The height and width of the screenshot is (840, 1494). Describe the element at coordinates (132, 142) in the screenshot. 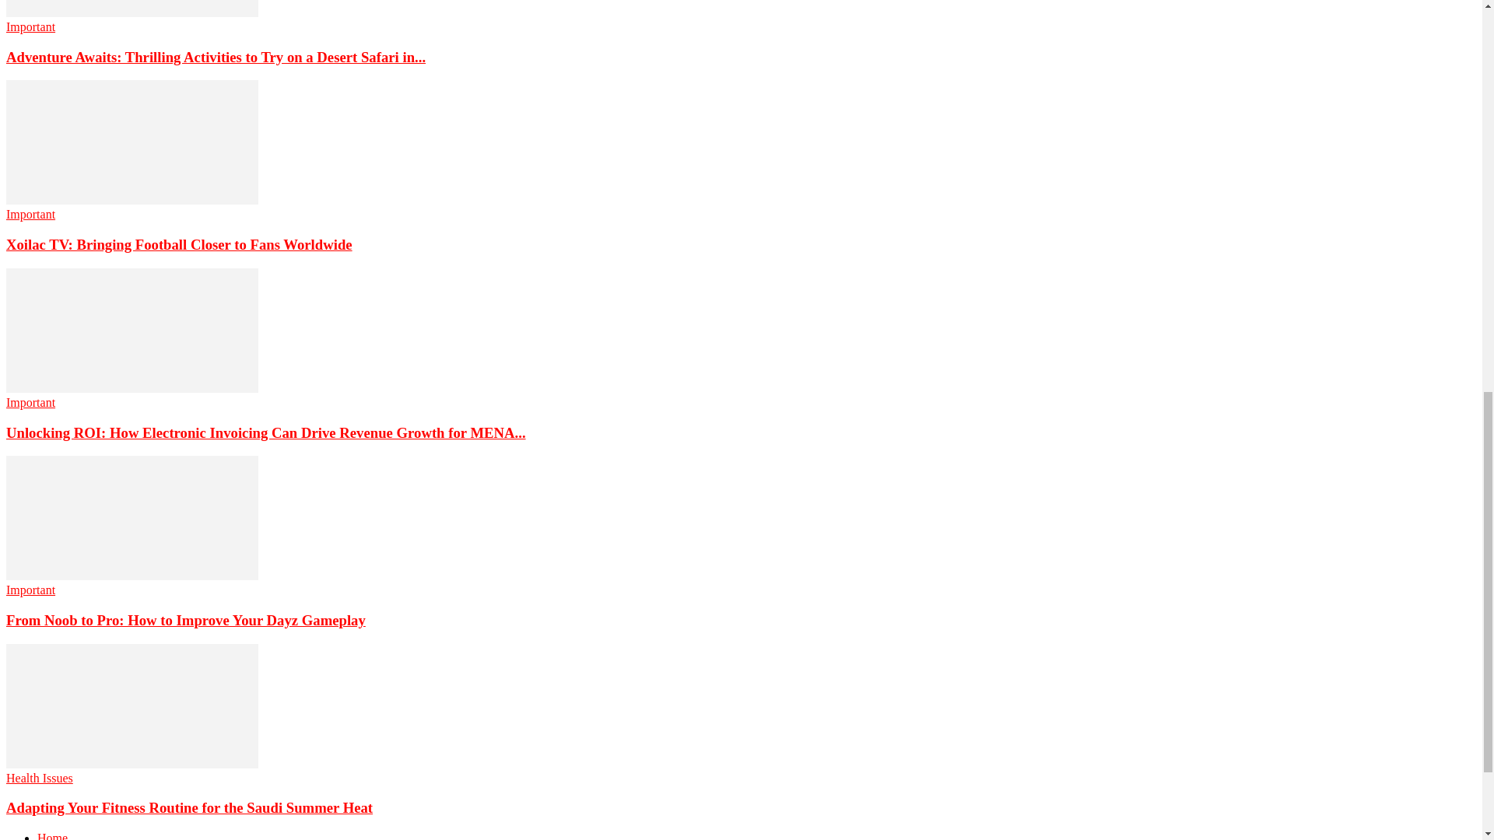

I see `Xoilac TV: Bringing Football Closer to Fans Worldwide` at that location.